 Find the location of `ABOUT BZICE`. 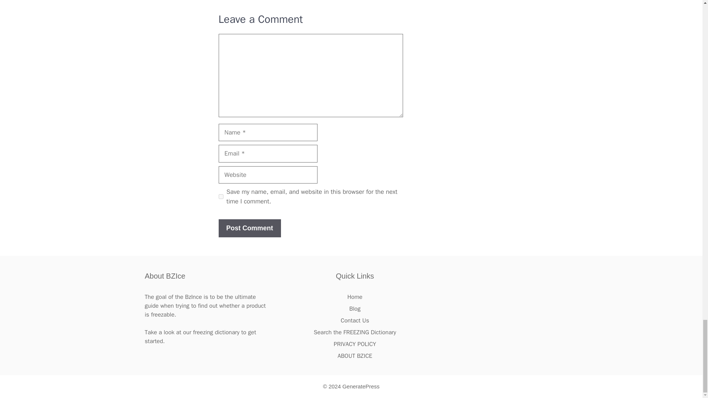

ABOUT BZICE is located at coordinates (355, 356).